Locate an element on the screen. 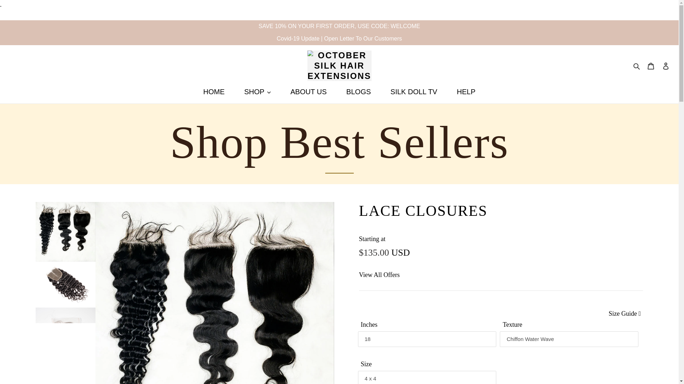  HOME is located at coordinates (214, 92).